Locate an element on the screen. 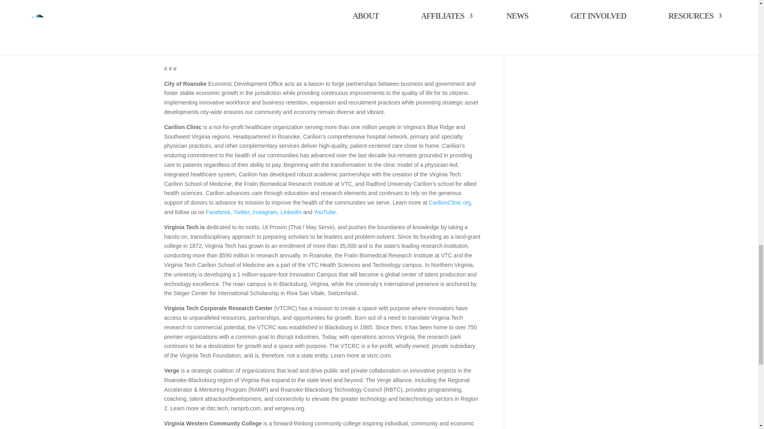 The width and height of the screenshot is (764, 429). Instagram is located at coordinates (265, 212).